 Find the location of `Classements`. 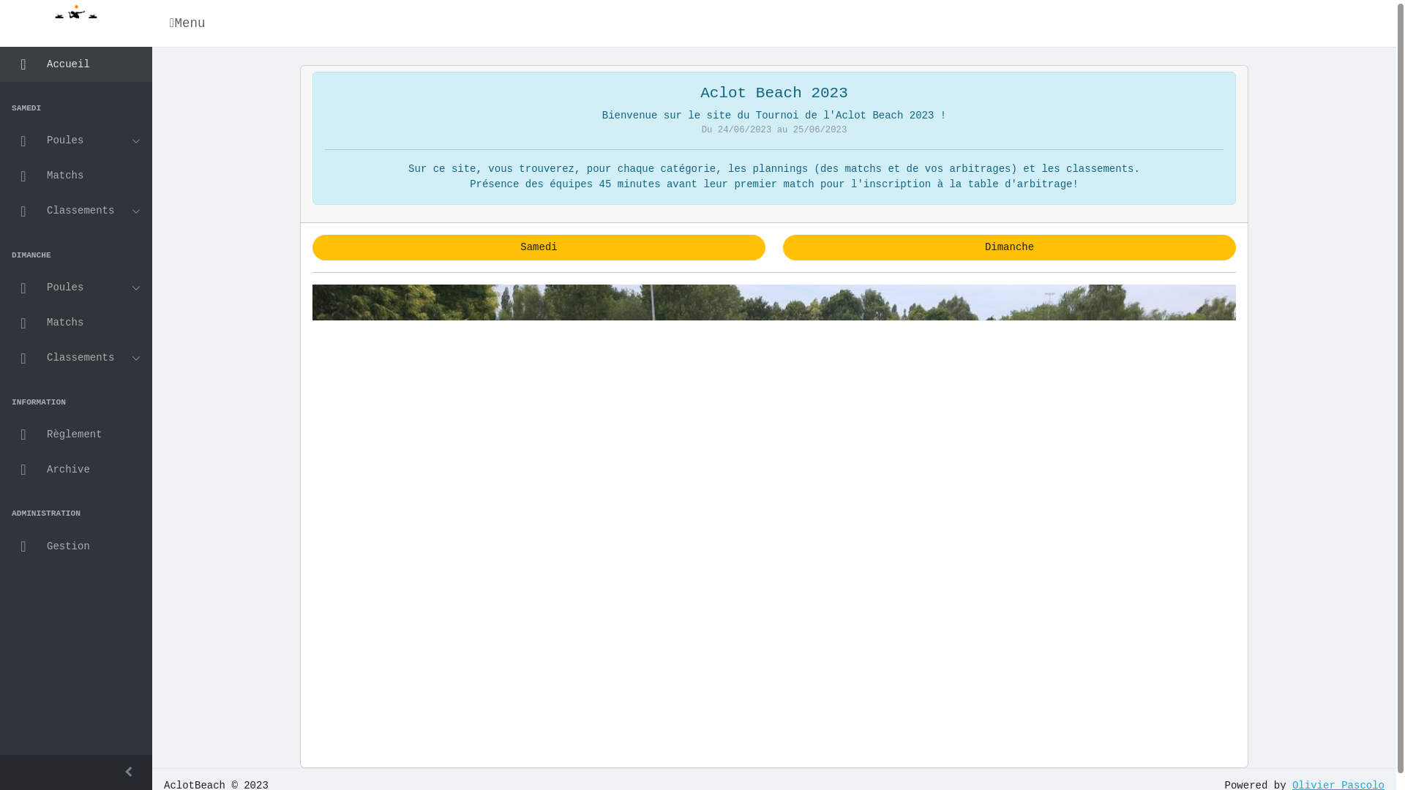

Classements is located at coordinates (76, 358).